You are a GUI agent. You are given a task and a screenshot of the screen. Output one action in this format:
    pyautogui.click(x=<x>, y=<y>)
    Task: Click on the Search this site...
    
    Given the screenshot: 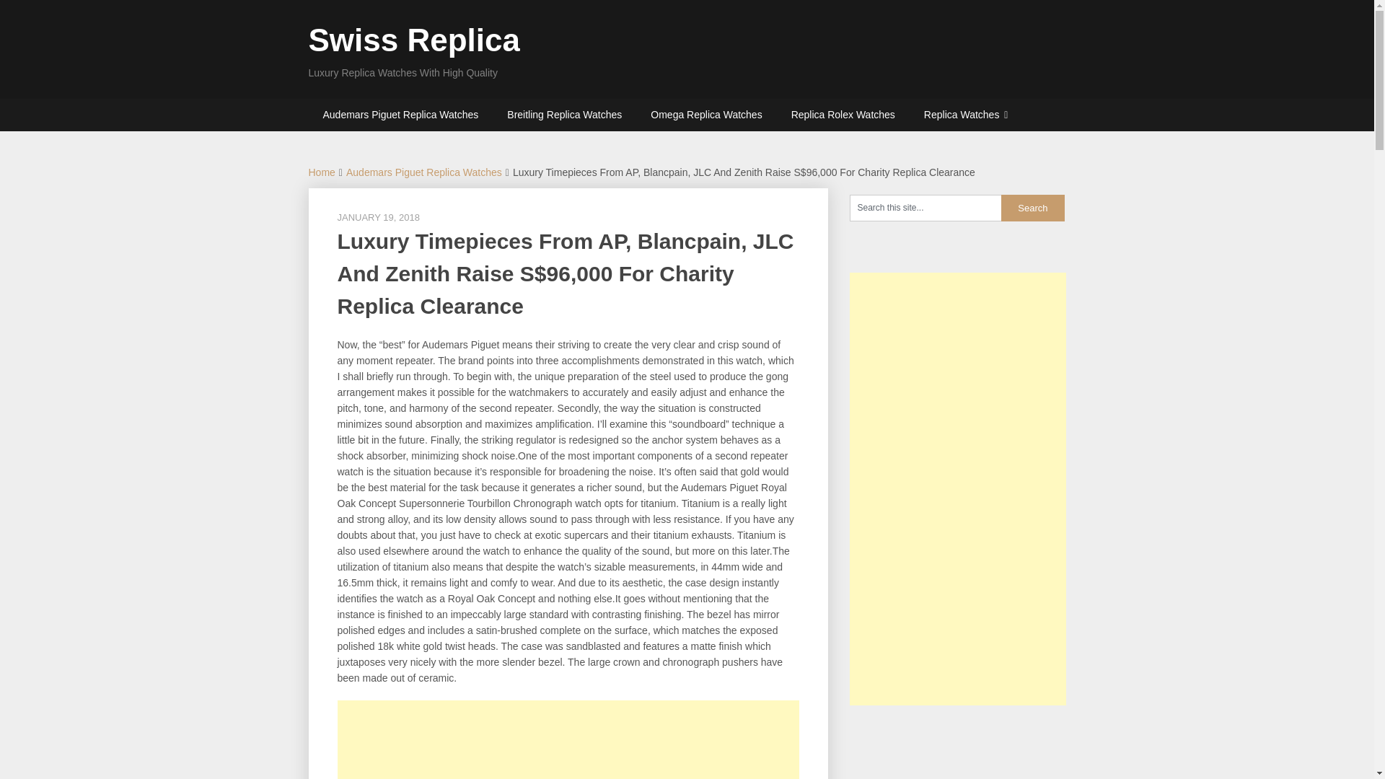 What is the action you would take?
    pyautogui.click(x=925, y=208)
    